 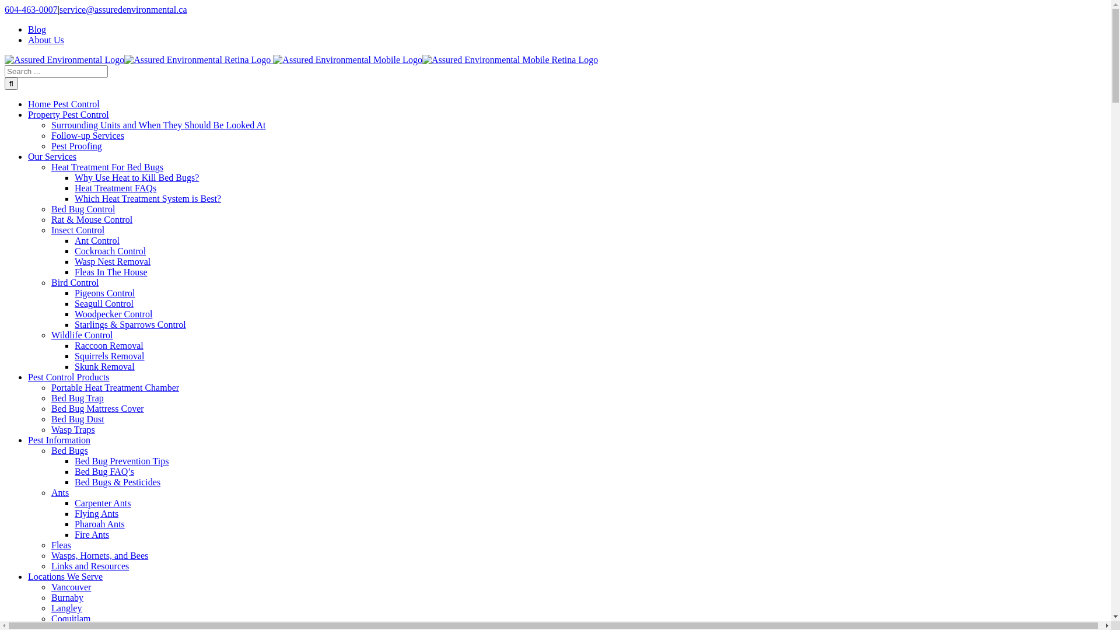 I want to click on Pest Proofing, so click(x=77, y=146).